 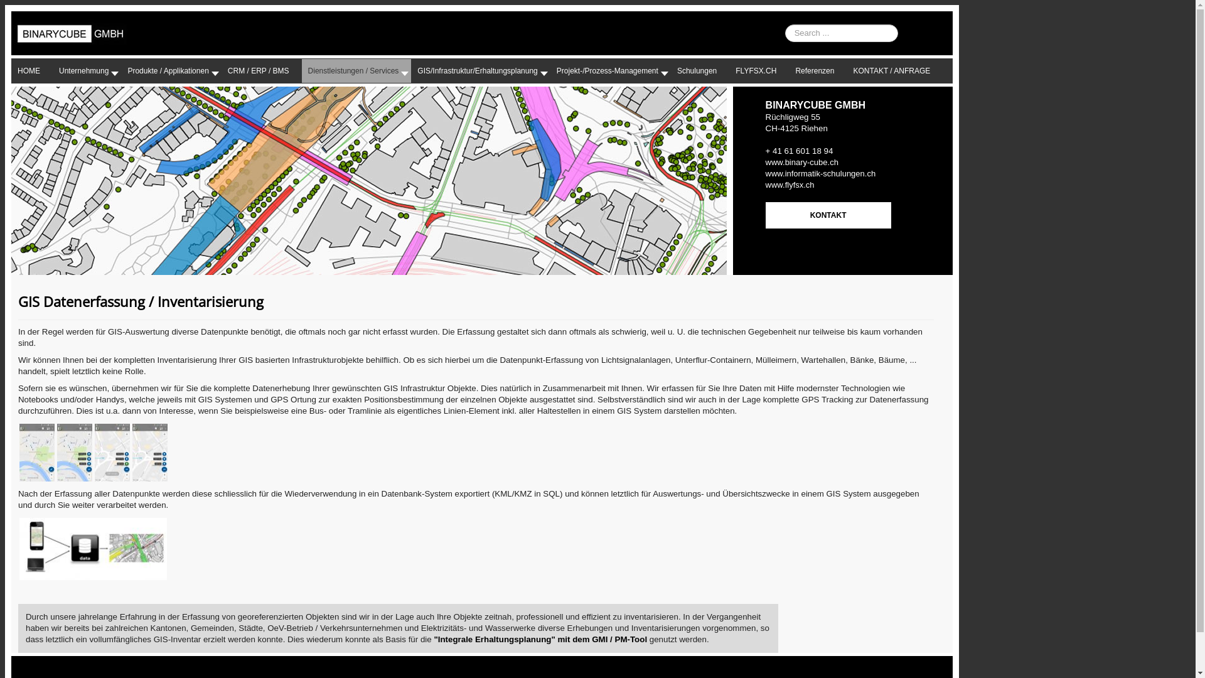 What do you see at coordinates (895, 71) in the screenshot?
I see `KONTAKT / ANFRAGE` at bounding box center [895, 71].